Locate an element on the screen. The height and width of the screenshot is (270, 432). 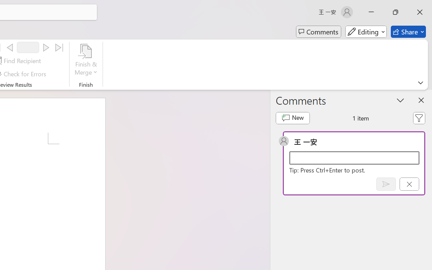
Romanian is located at coordinates (338, 154).